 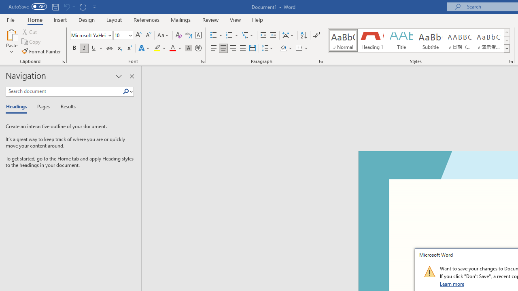 What do you see at coordinates (84, 48) in the screenshot?
I see `Italic` at bounding box center [84, 48].